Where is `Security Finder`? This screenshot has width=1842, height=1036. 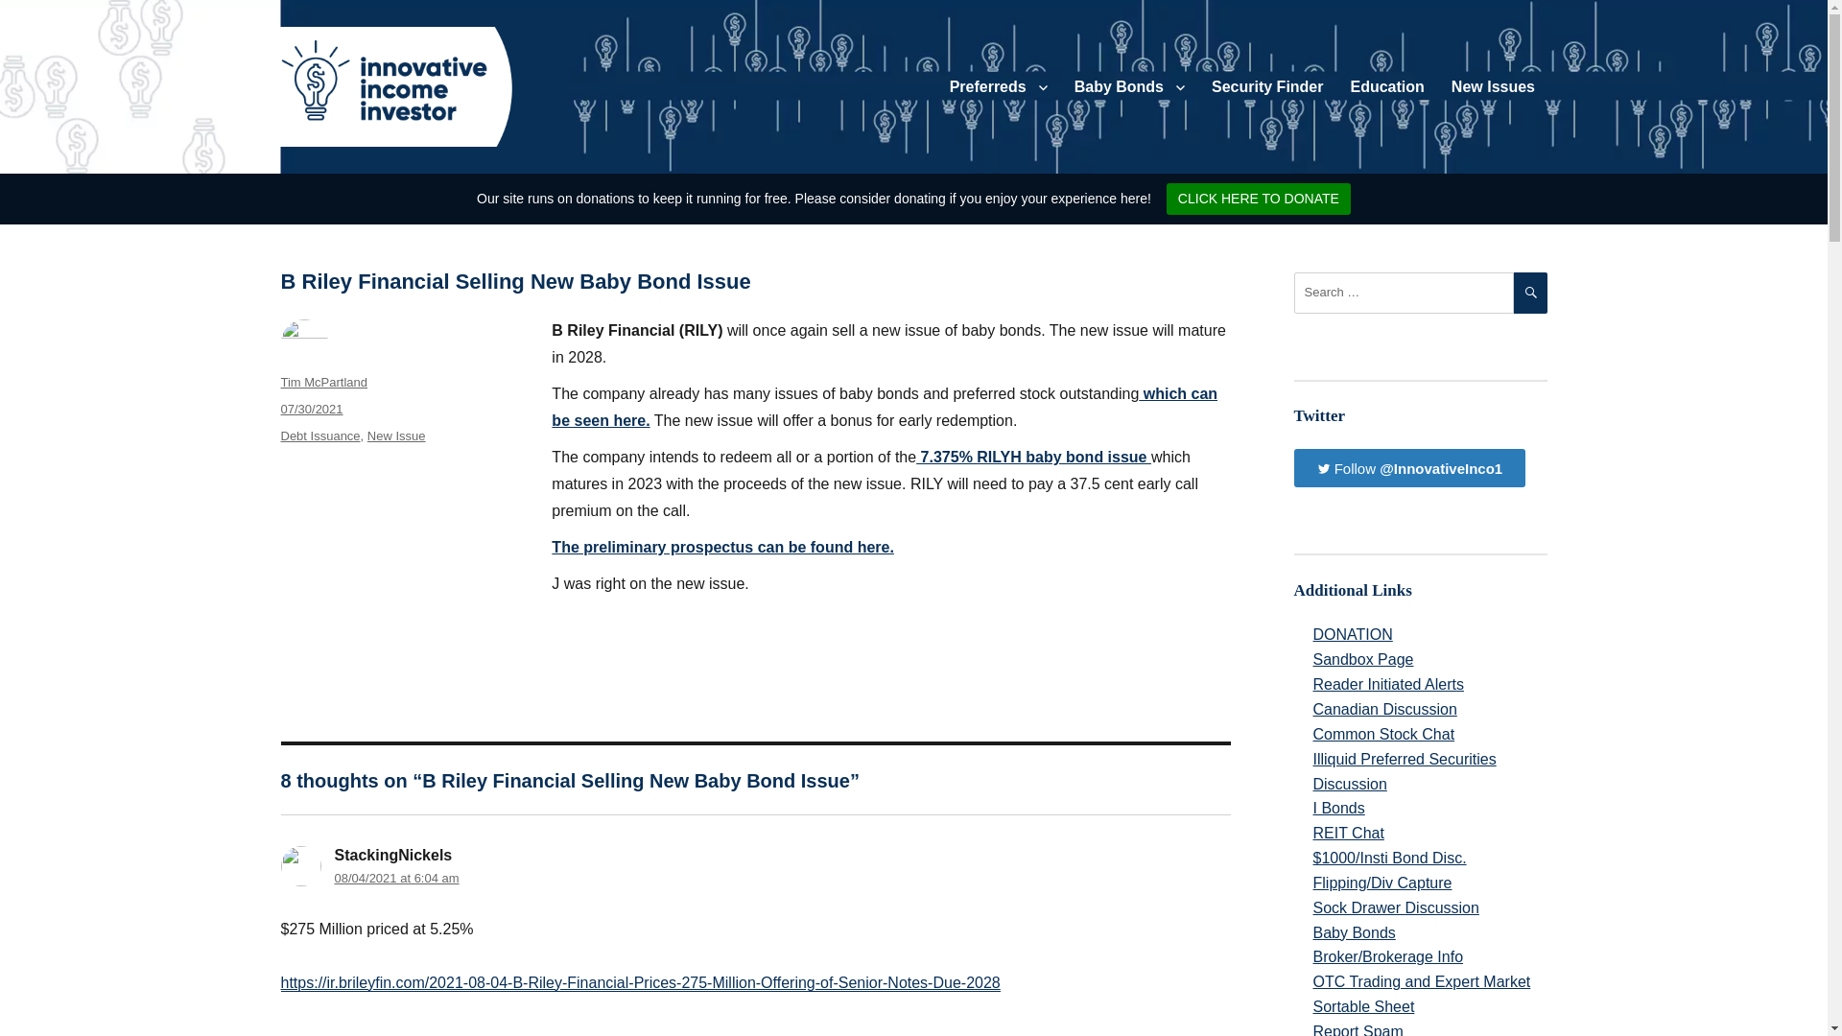
Security Finder is located at coordinates (1267, 87).